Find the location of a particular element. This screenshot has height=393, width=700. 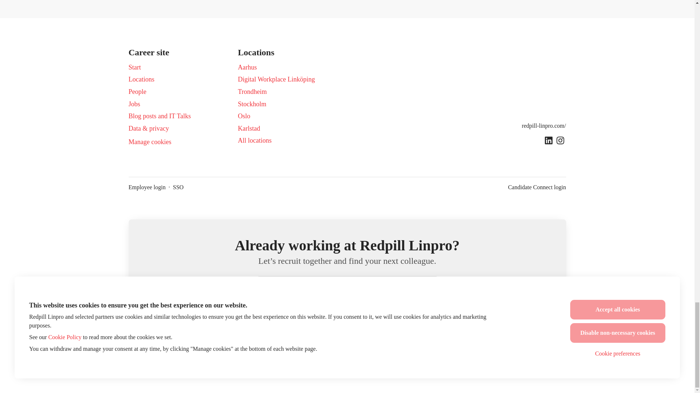

Marcus Littenheim is located at coordinates (222, 325).